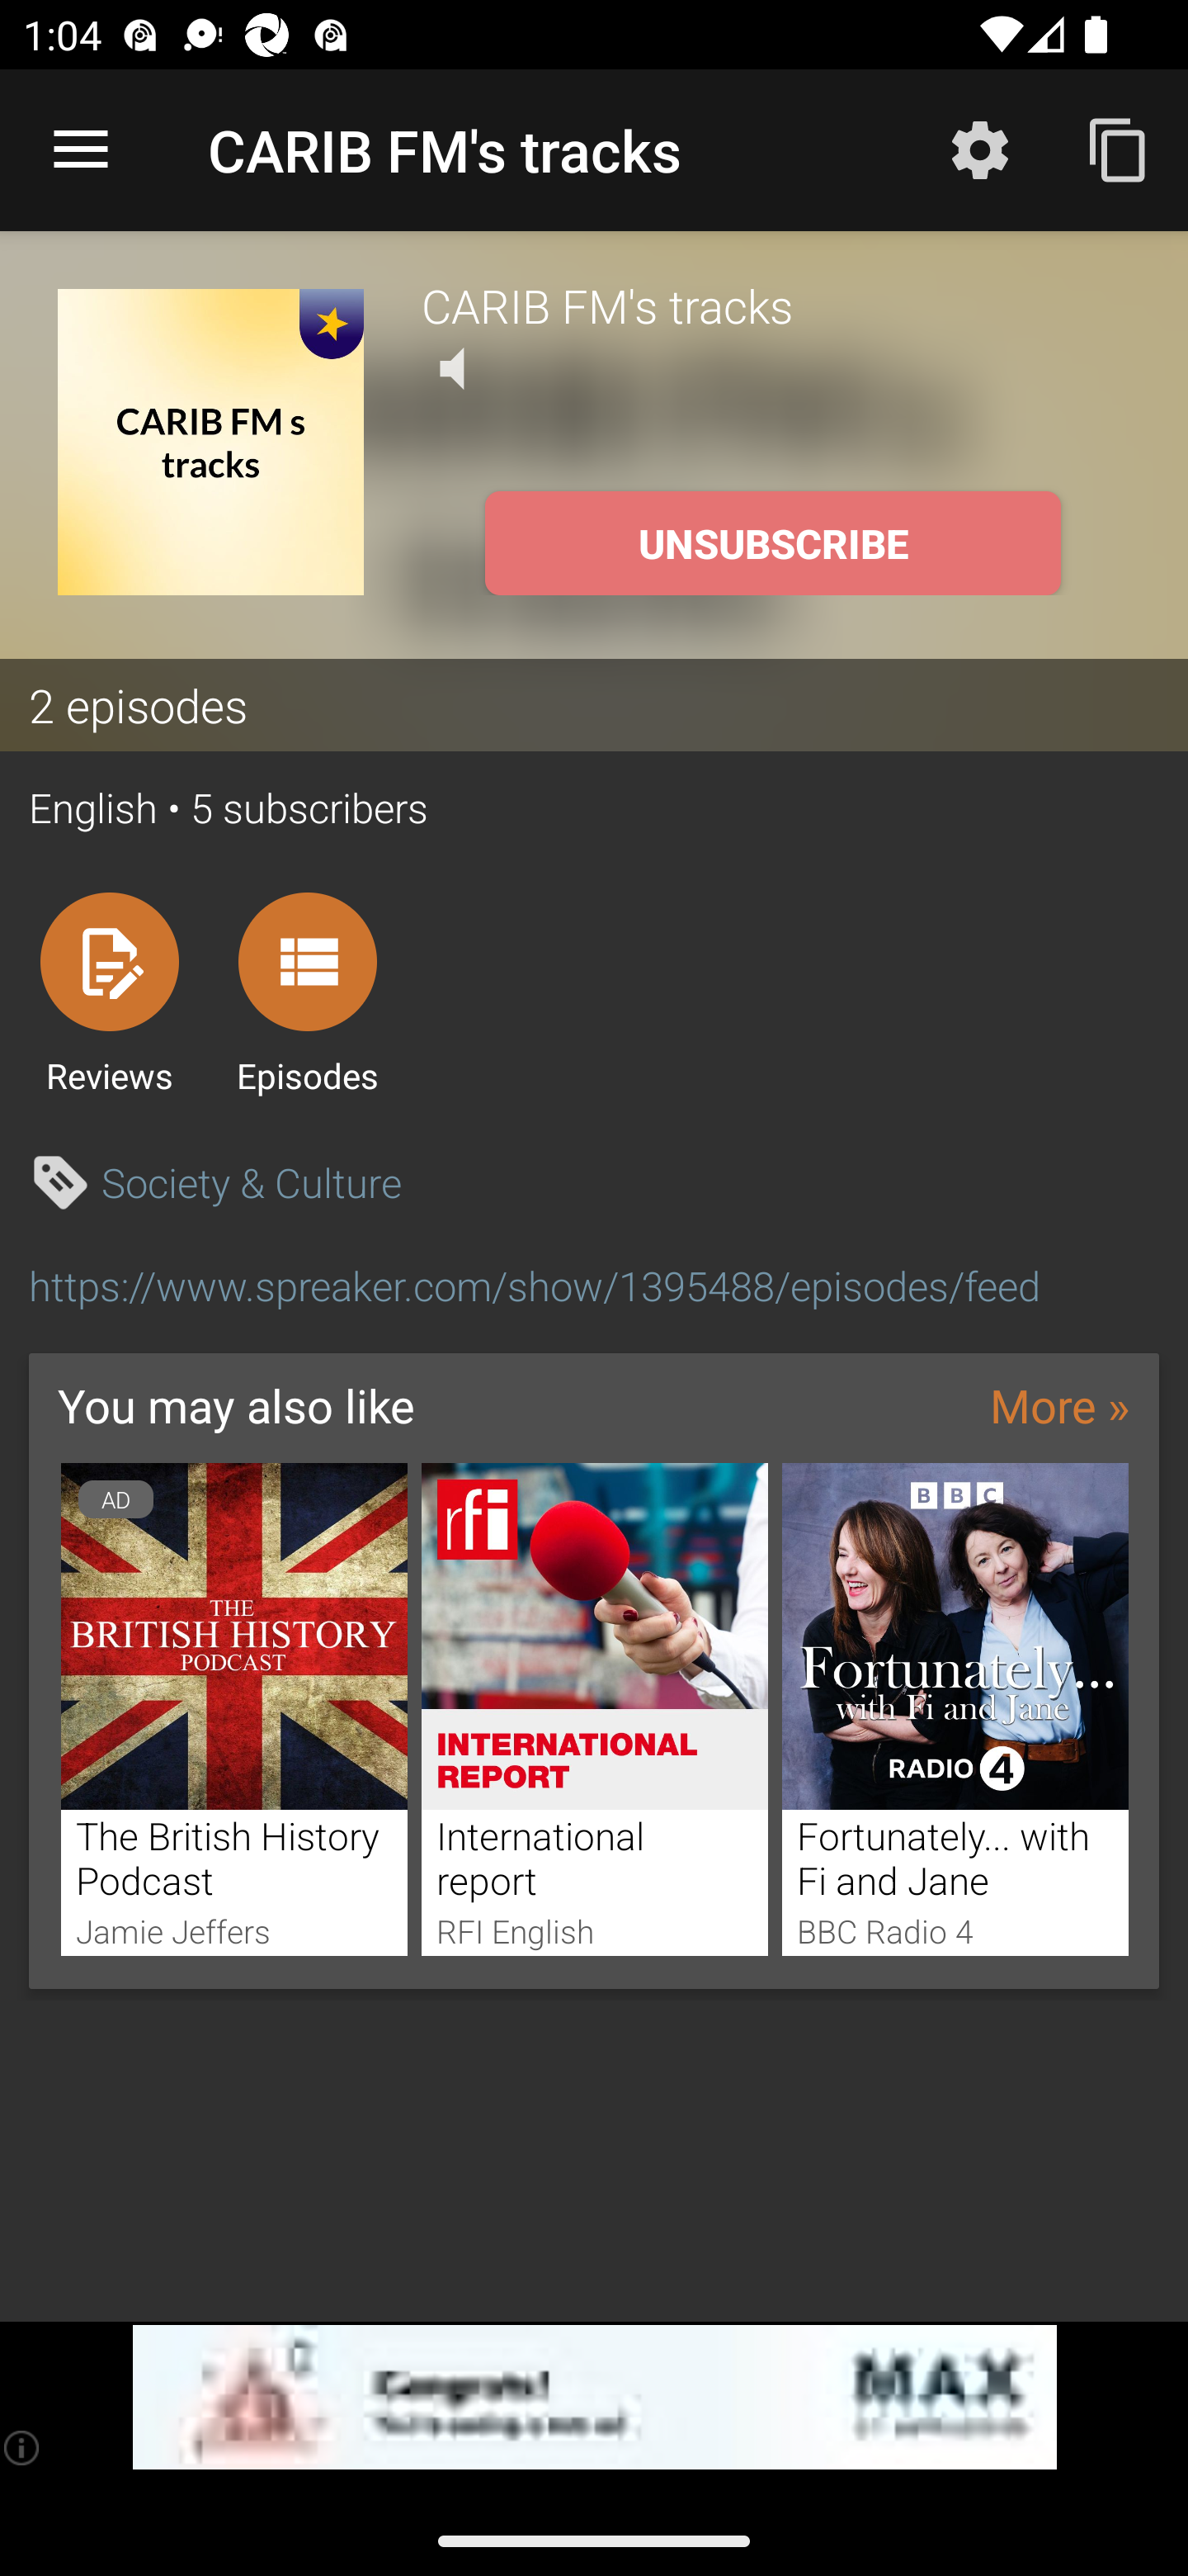  I want to click on Reviews, so click(109, 992).